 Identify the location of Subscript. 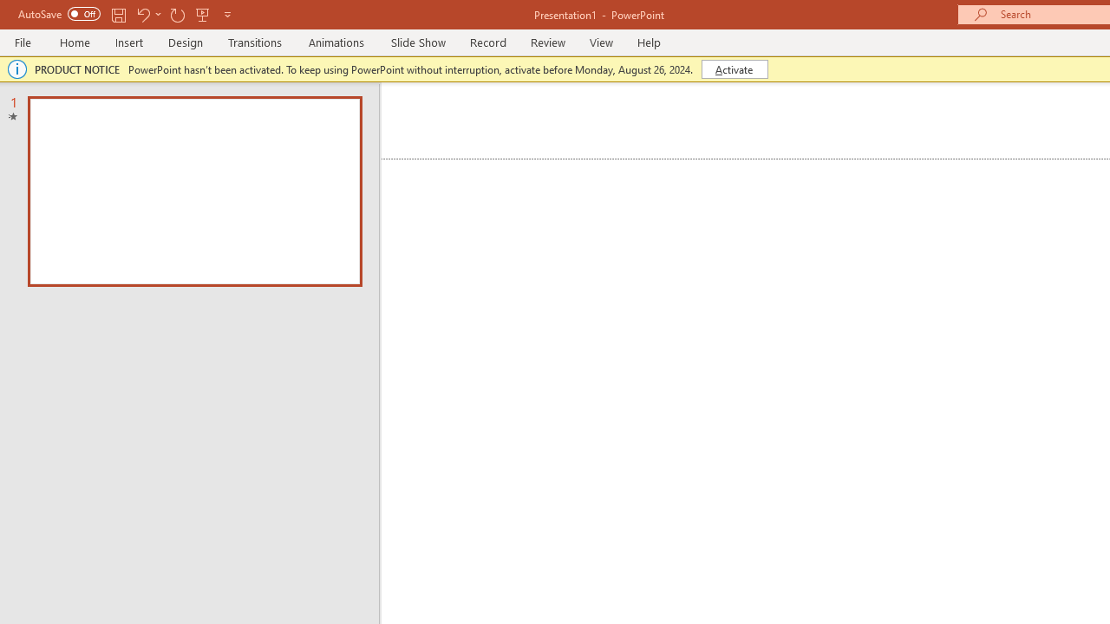
(304, 156).